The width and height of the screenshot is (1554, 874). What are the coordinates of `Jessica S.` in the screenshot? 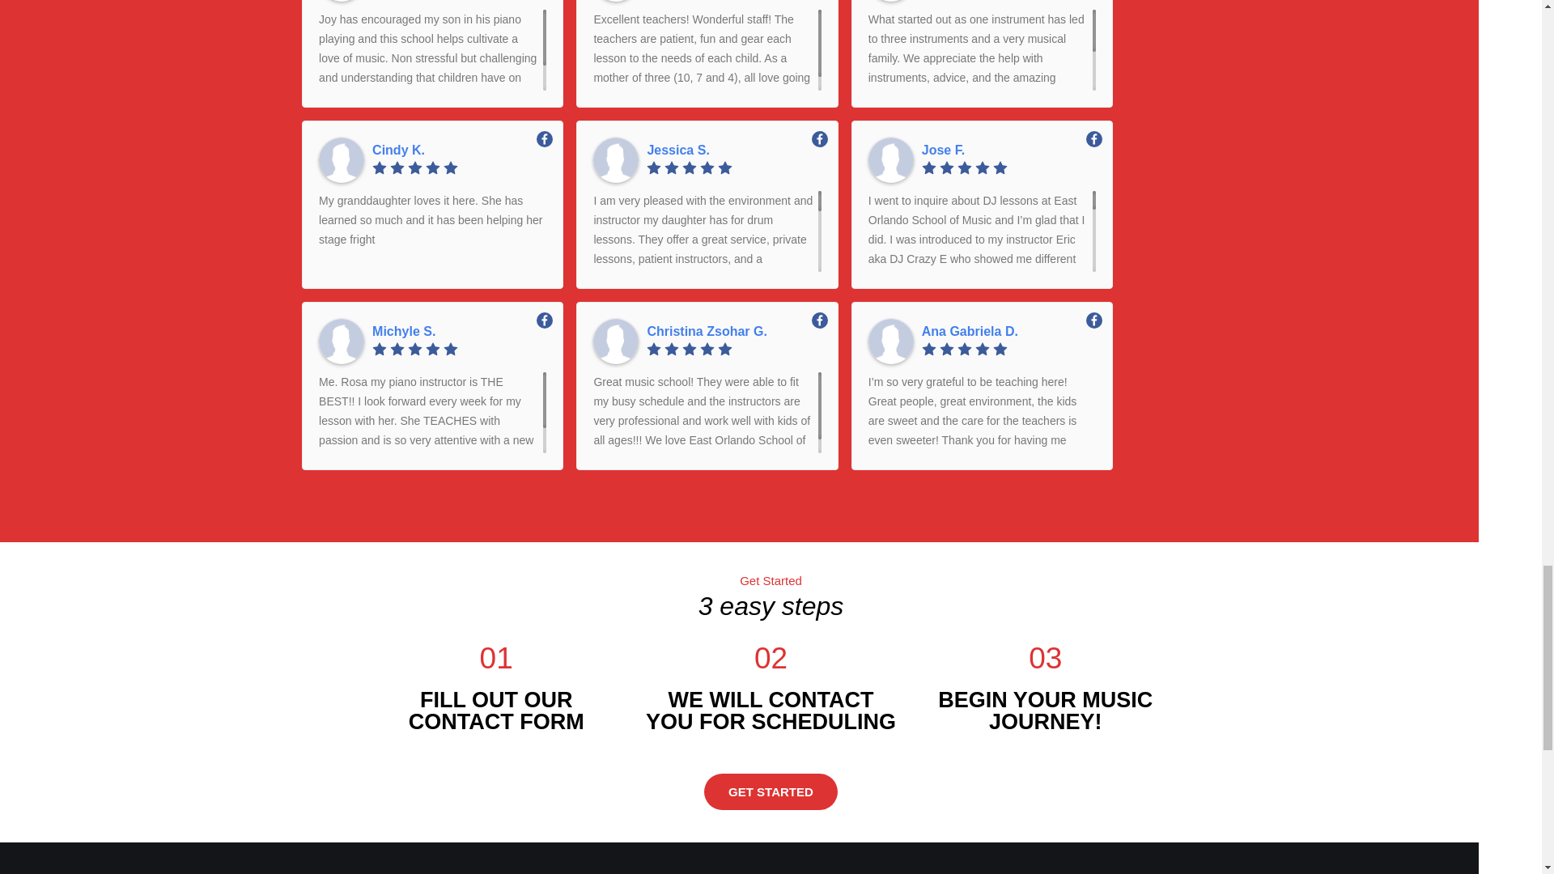 It's located at (733, 151).